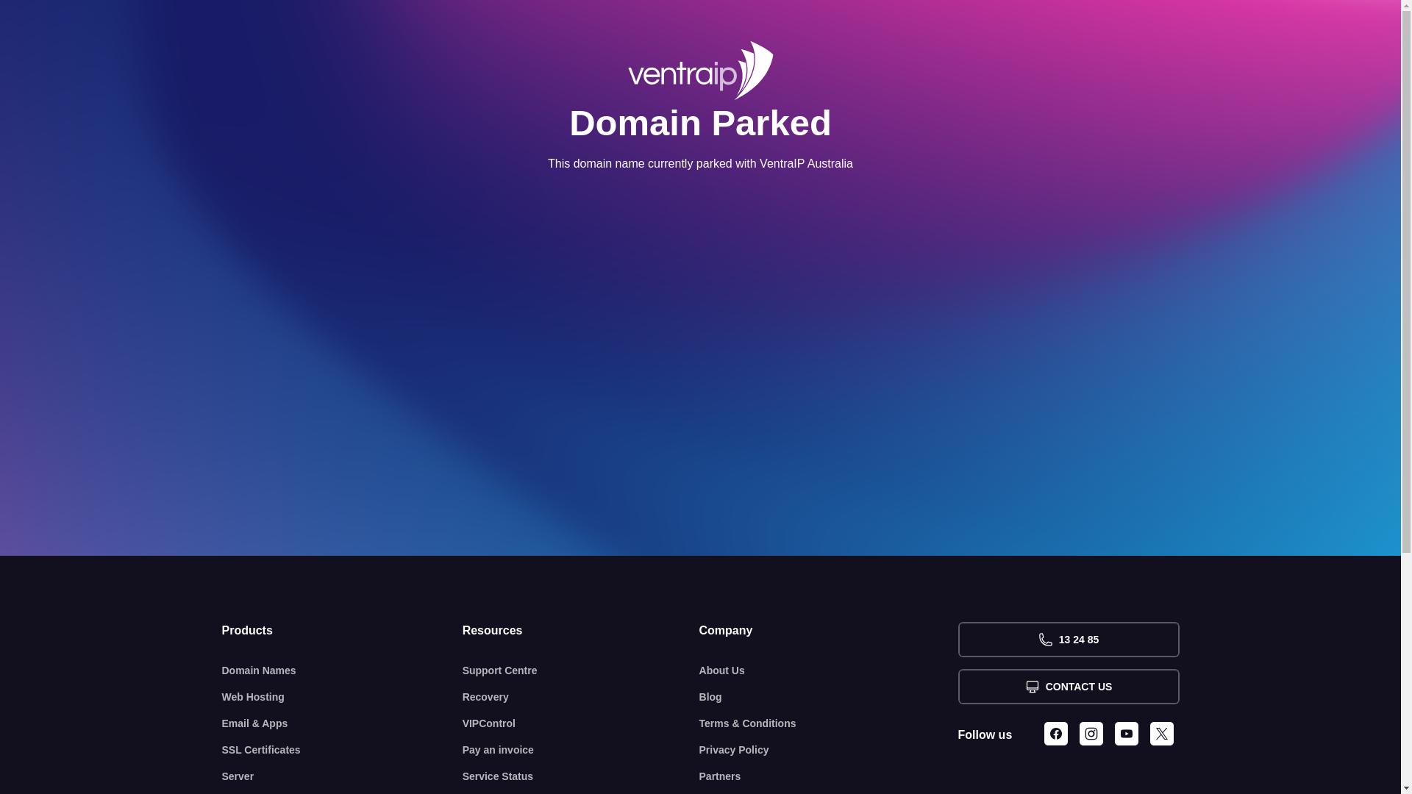  I want to click on CONTACT US, so click(1068, 687).